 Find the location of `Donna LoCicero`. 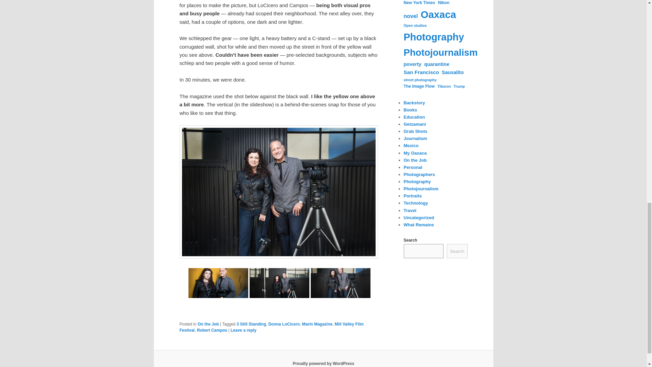

Donna LoCicero is located at coordinates (284, 324).